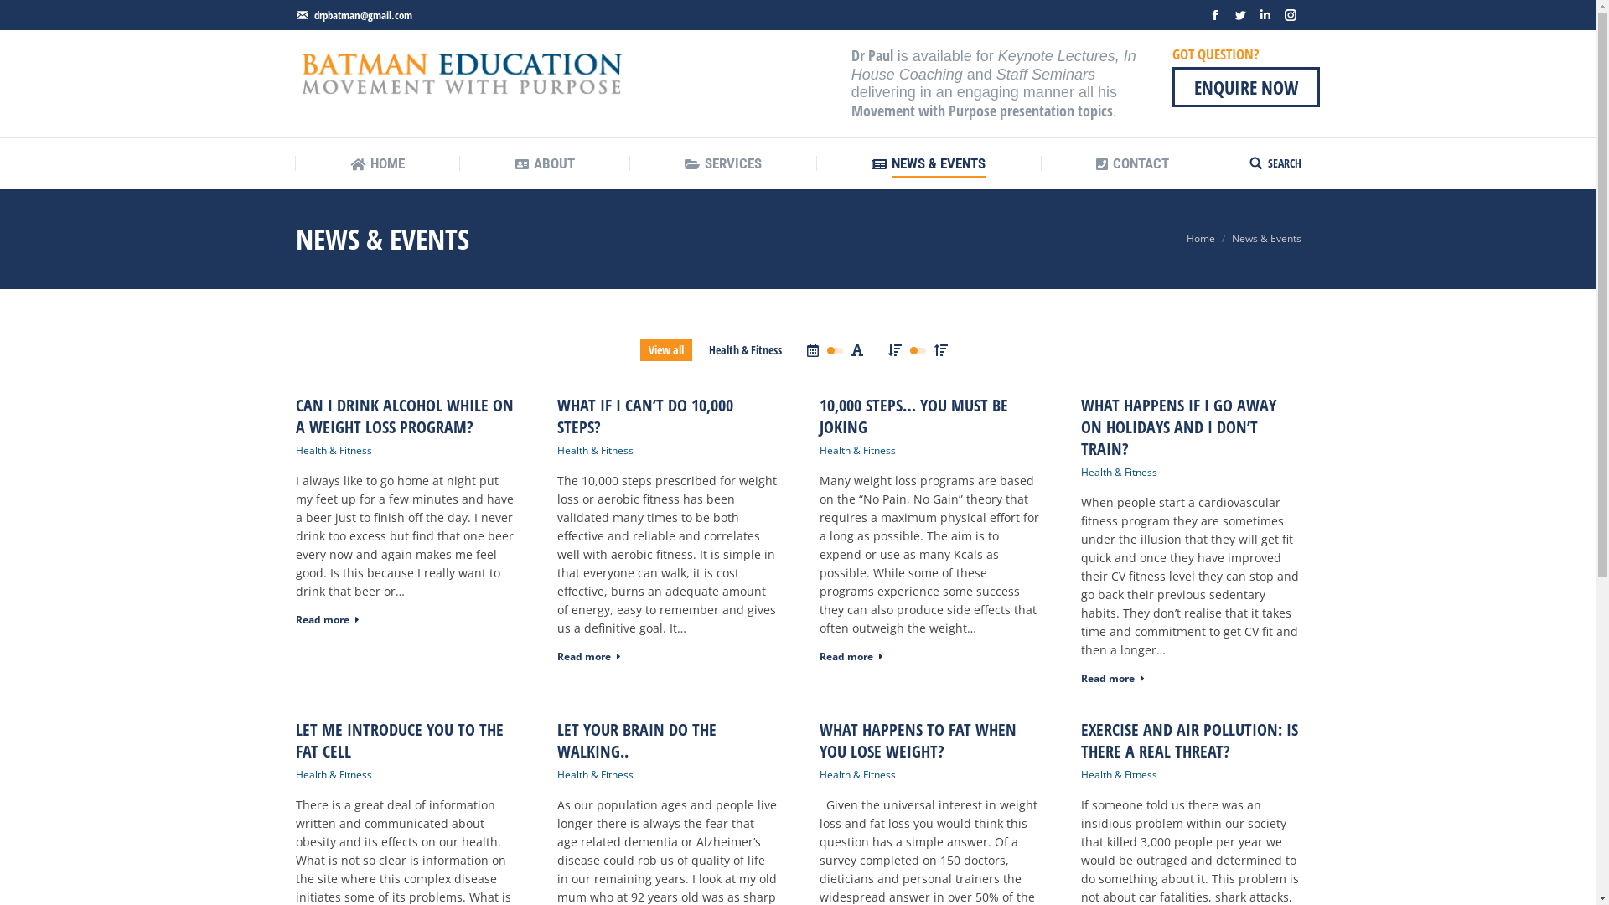 This screenshot has height=905, width=1609. Describe the element at coordinates (1265, 15) in the screenshot. I see `Linkedin` at that location.